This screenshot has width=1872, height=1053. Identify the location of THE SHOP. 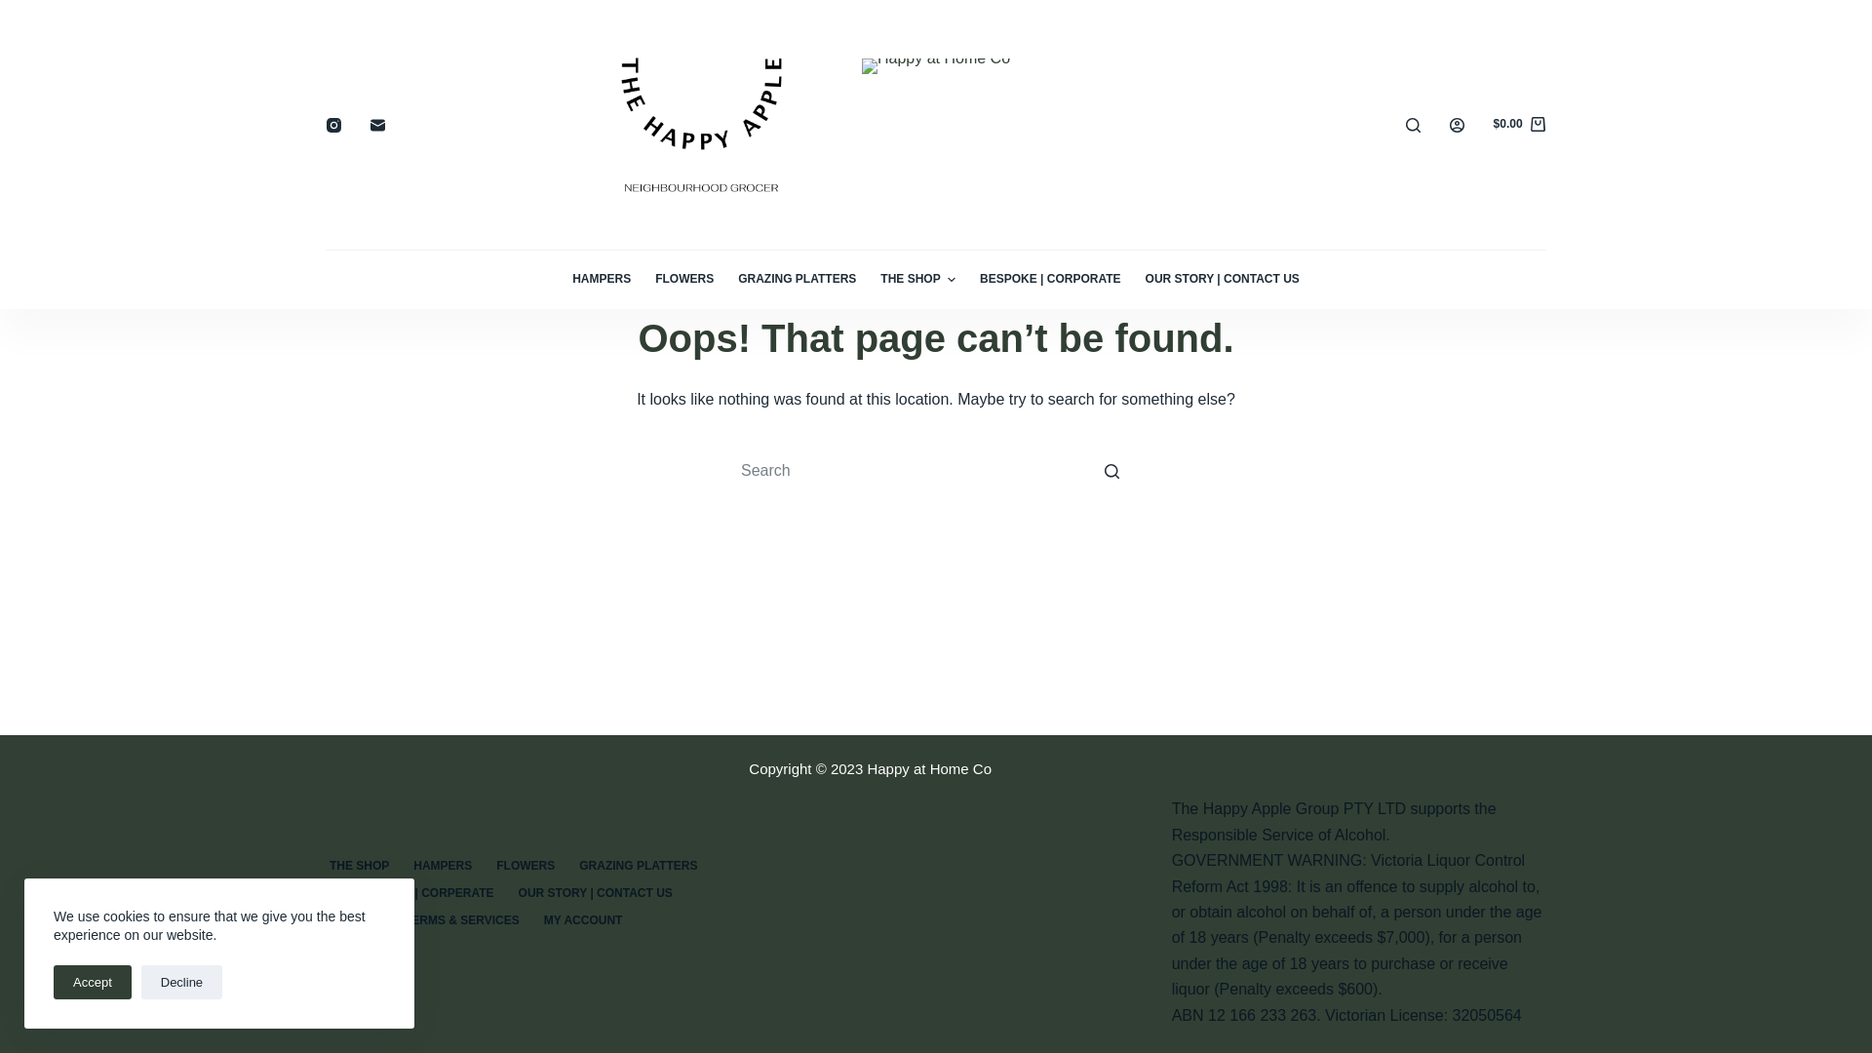
(359, 867).